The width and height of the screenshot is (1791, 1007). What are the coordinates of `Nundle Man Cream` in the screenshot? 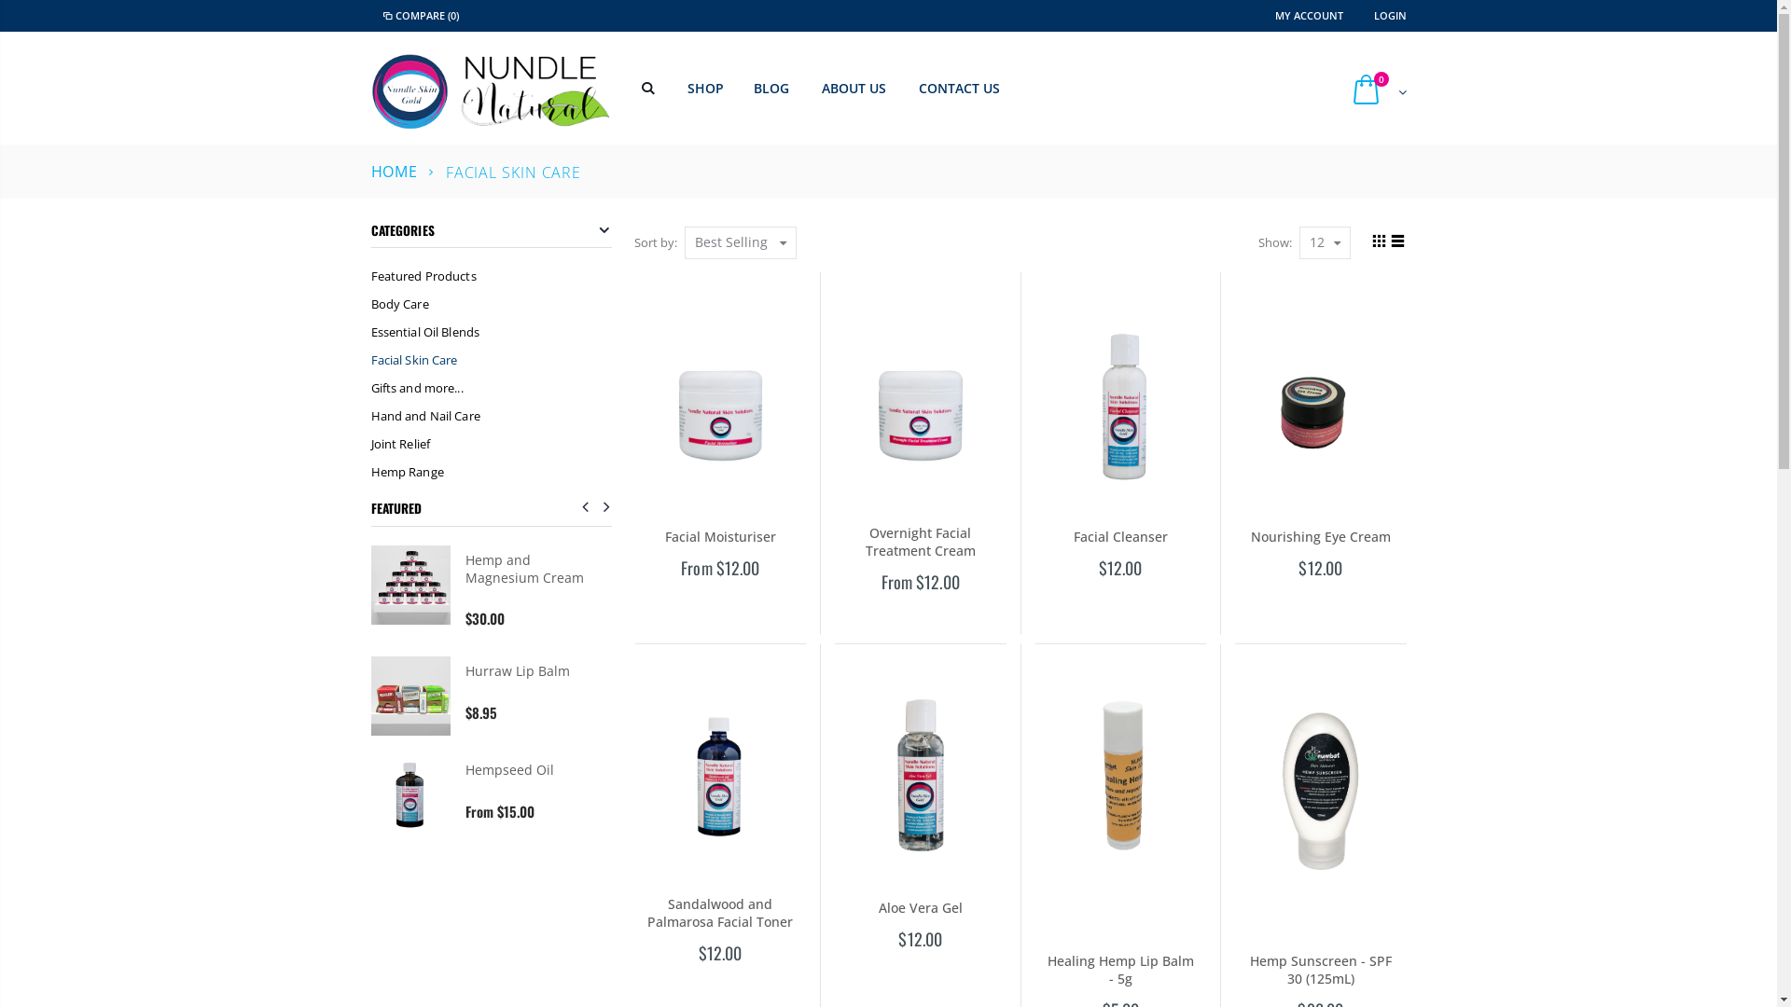 It's located at (527, 671).